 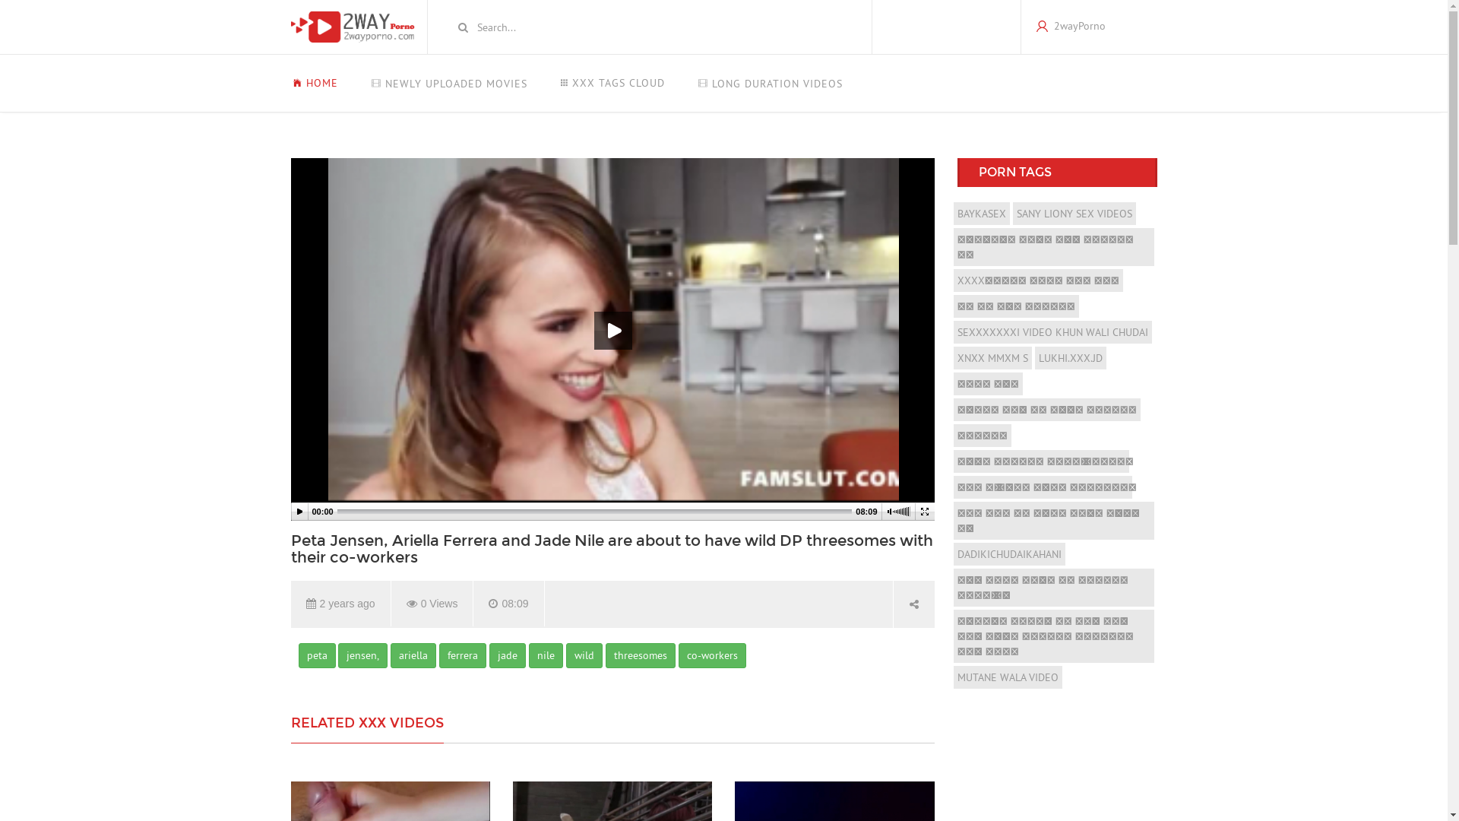 I want to click on BAYKASEX, so click(x=982, y=214).